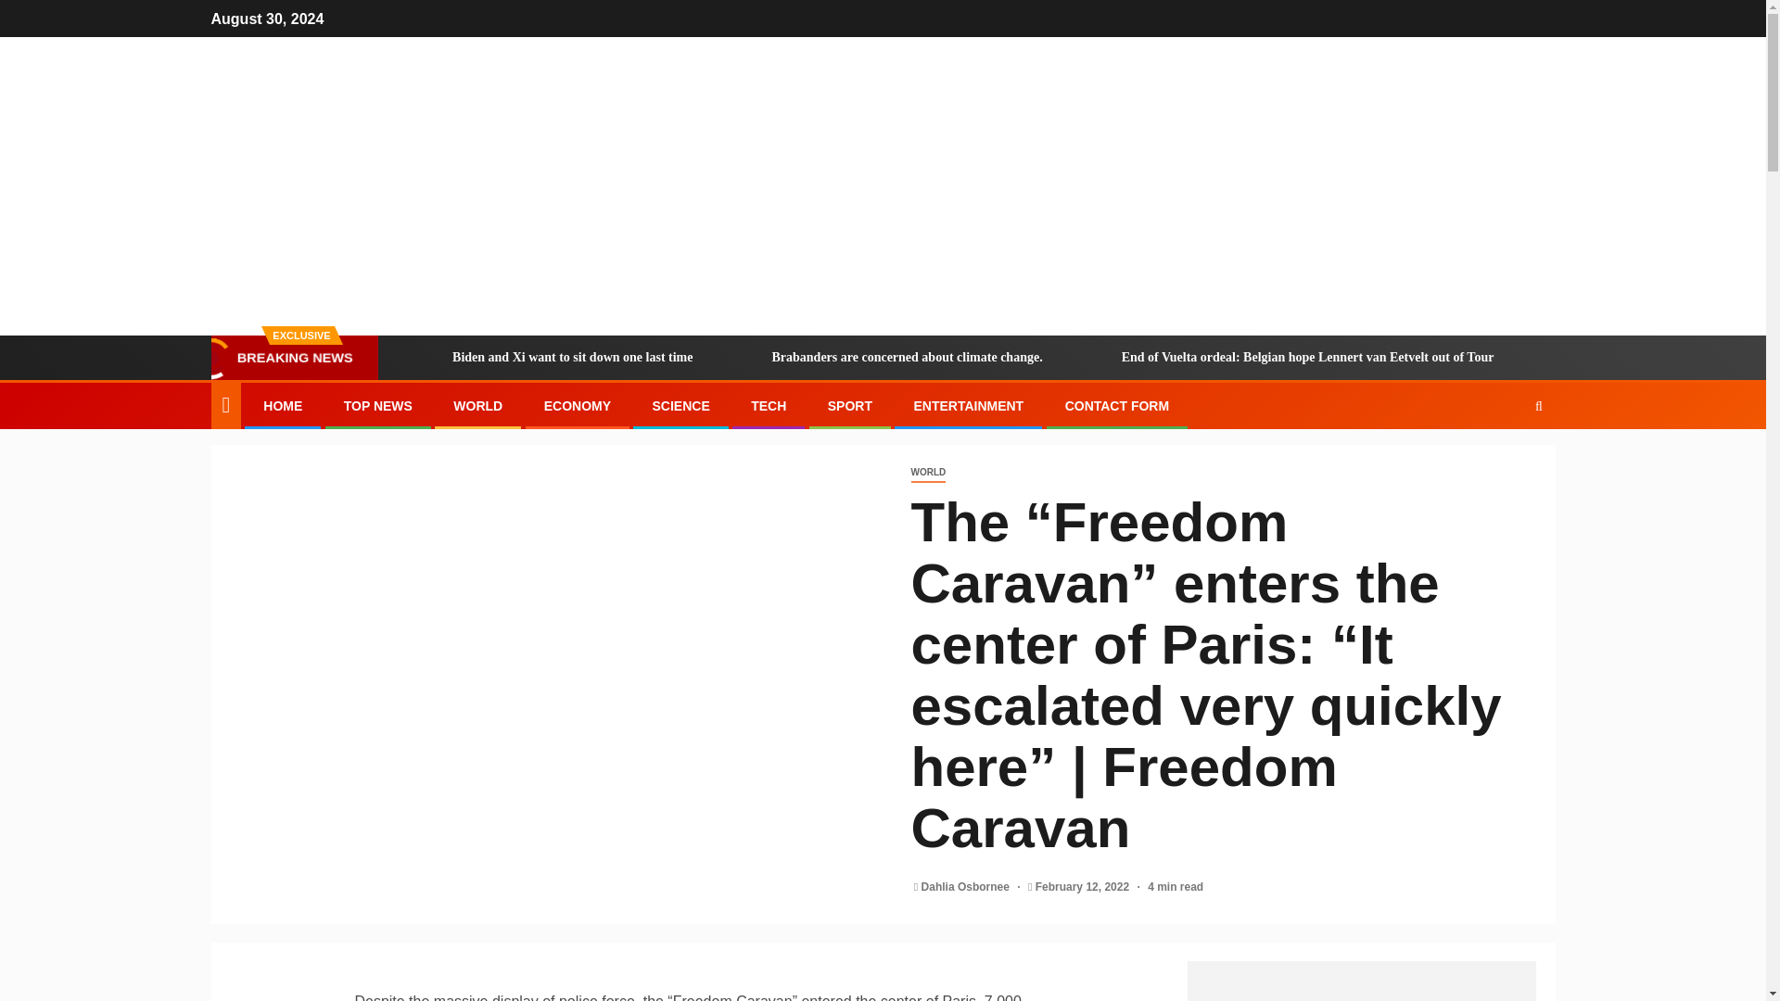  Describe the element at coordinates (769, 406) in the screenshot. I see `TECH` at that location.